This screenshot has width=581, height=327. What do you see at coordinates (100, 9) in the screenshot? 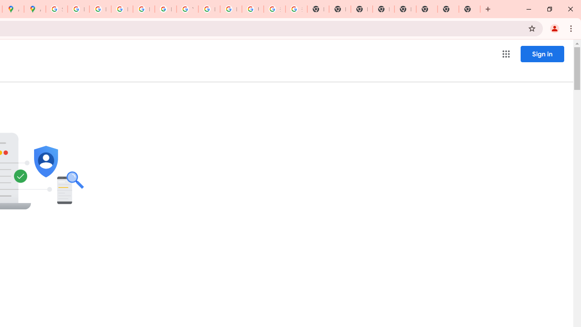
I see `Privacy Help Center - Policies Help` at bounding box center [100, 9].